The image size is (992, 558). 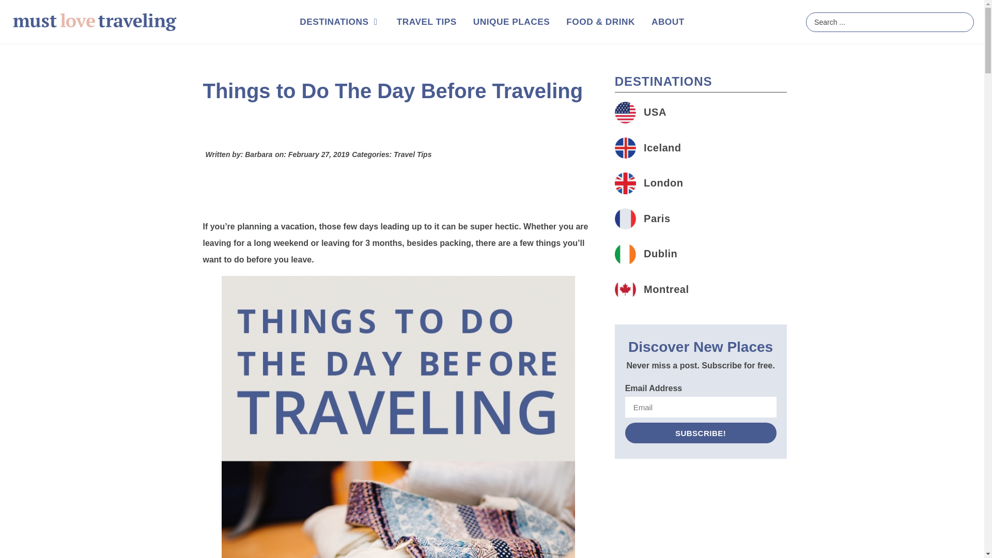 What do you see at coordinates (668, 22) in the screenshot?
I see `ABOUT` at bounding box center [668, 22].